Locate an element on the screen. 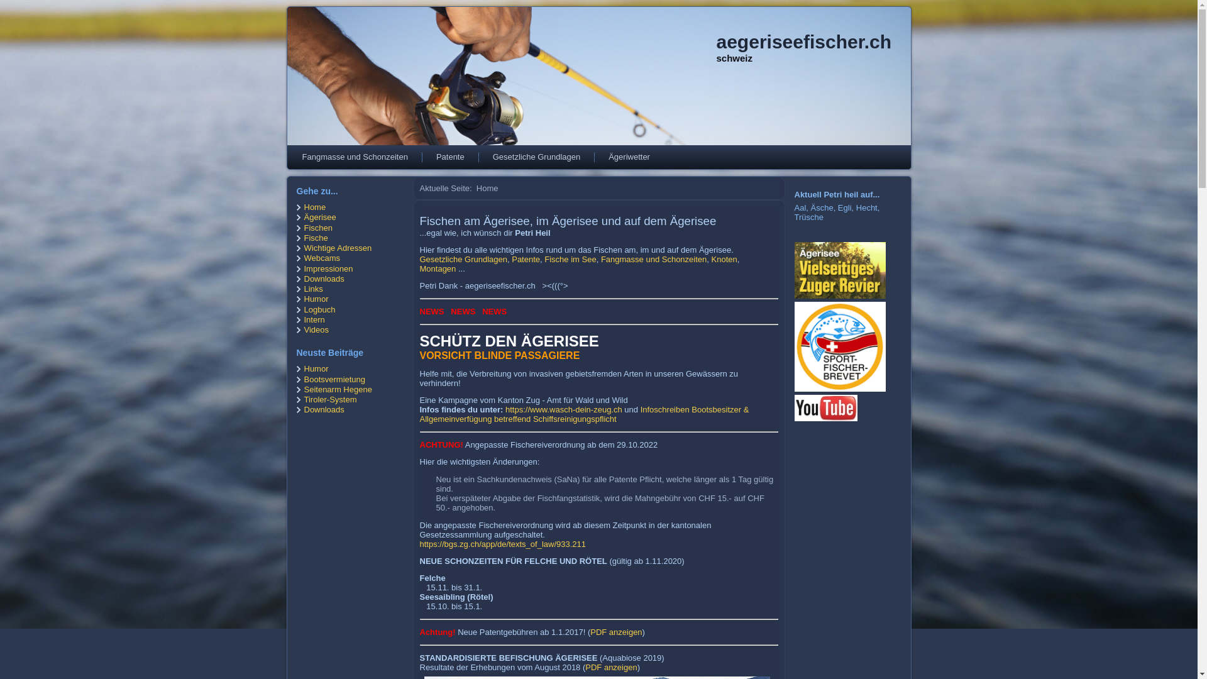  Seitenarm Hegene is located at coordinates (338, 390).